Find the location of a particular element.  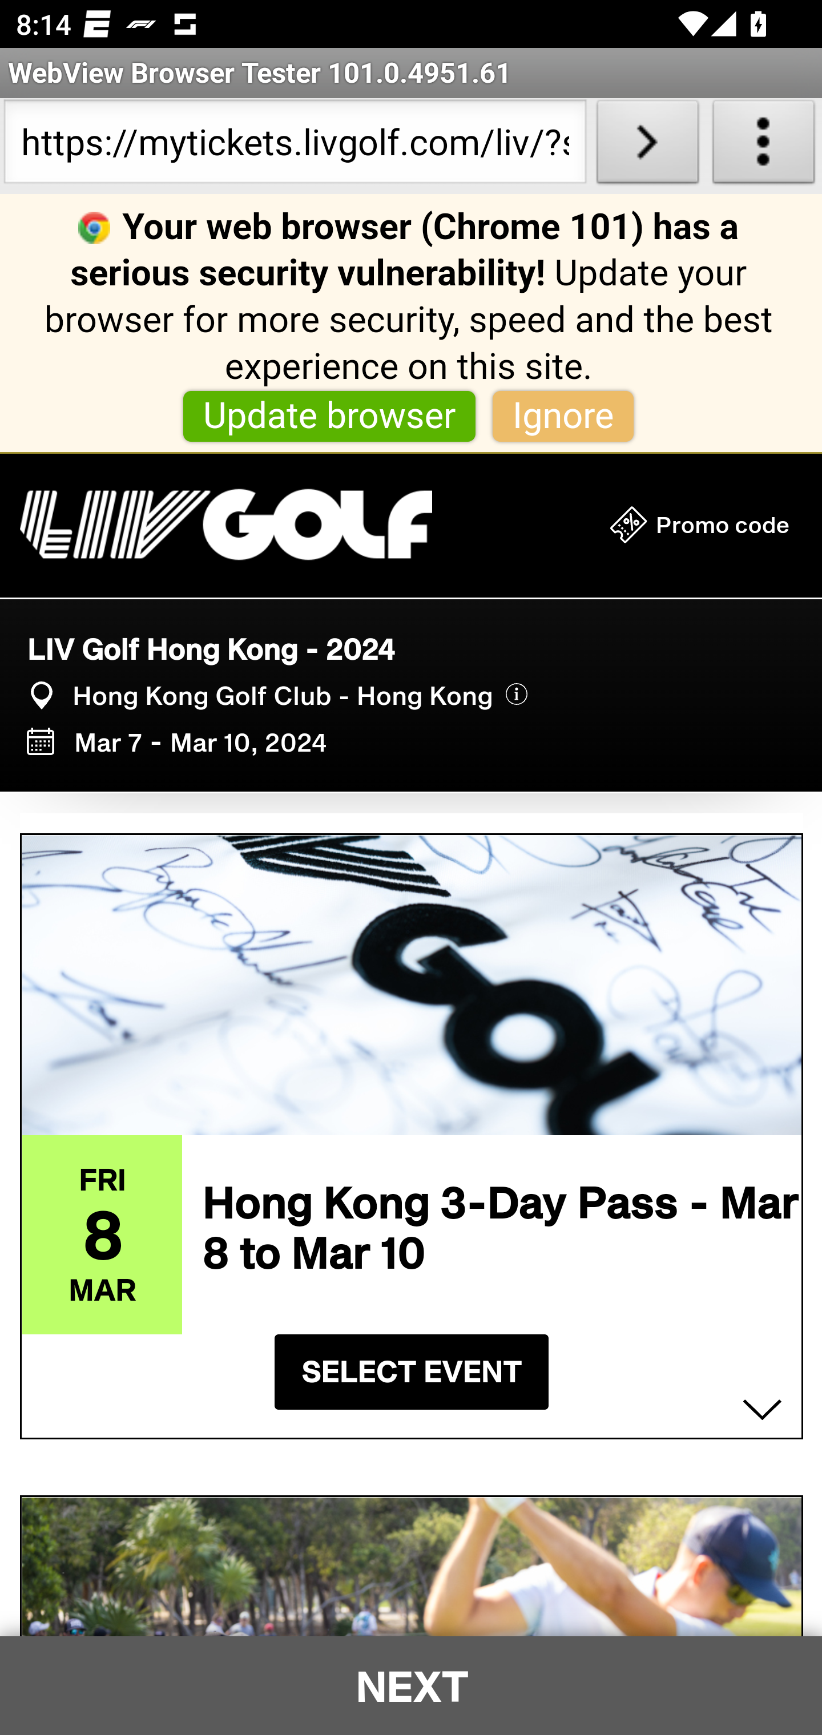

About WebView is located at coordinates (764, 146).